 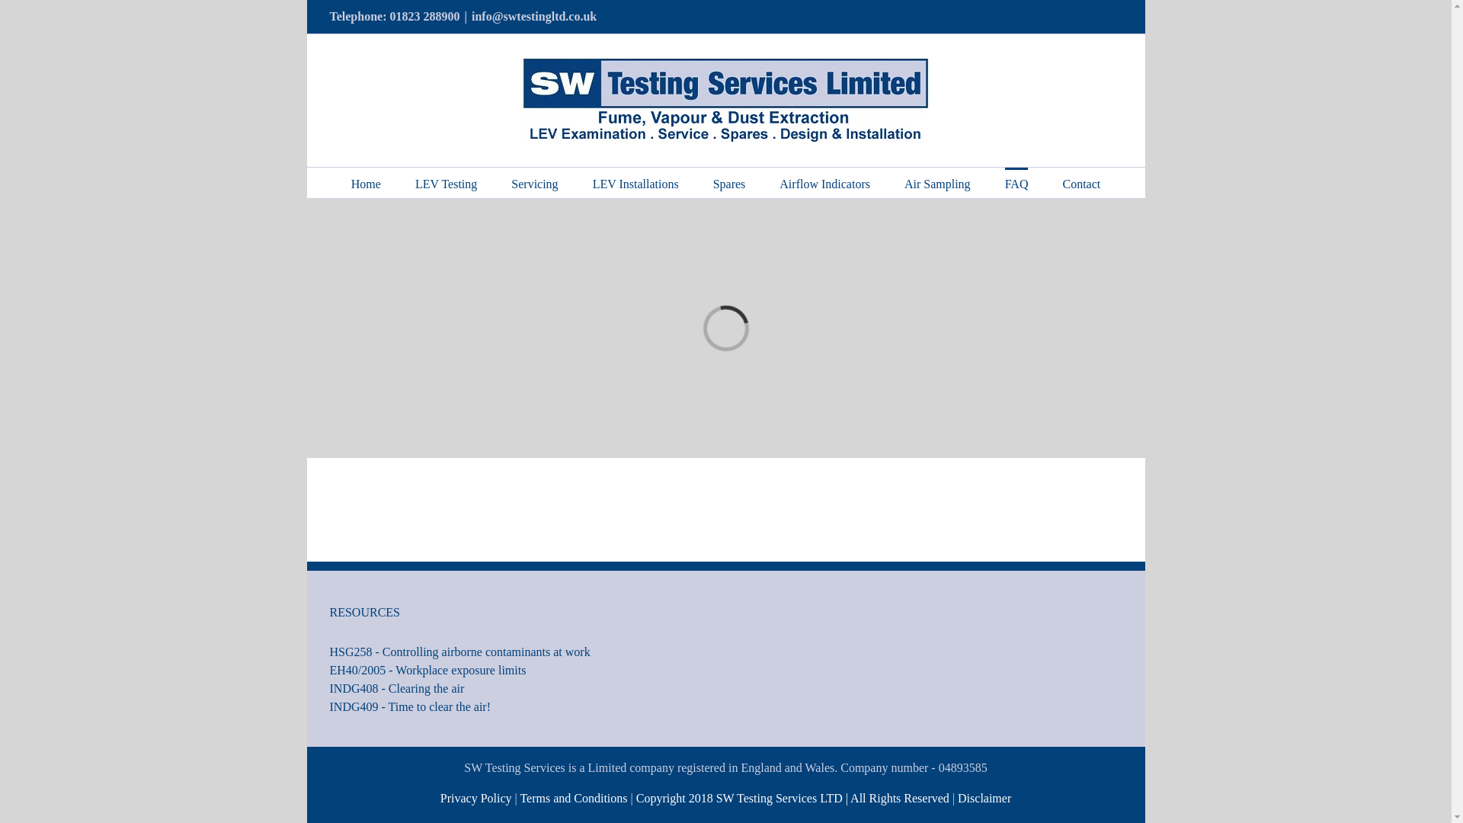 I want to click on Airflow Indicators, so click(x=824, y=183).